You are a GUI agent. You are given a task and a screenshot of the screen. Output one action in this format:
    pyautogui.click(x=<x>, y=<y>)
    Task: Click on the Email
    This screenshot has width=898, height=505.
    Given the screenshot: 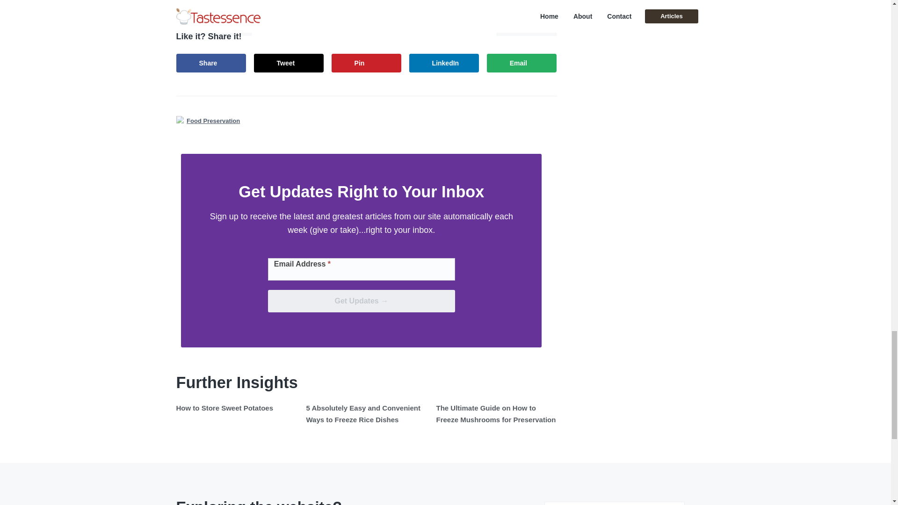 What is the action you would take?
    pyautogui.click(x=521, y=63)
    